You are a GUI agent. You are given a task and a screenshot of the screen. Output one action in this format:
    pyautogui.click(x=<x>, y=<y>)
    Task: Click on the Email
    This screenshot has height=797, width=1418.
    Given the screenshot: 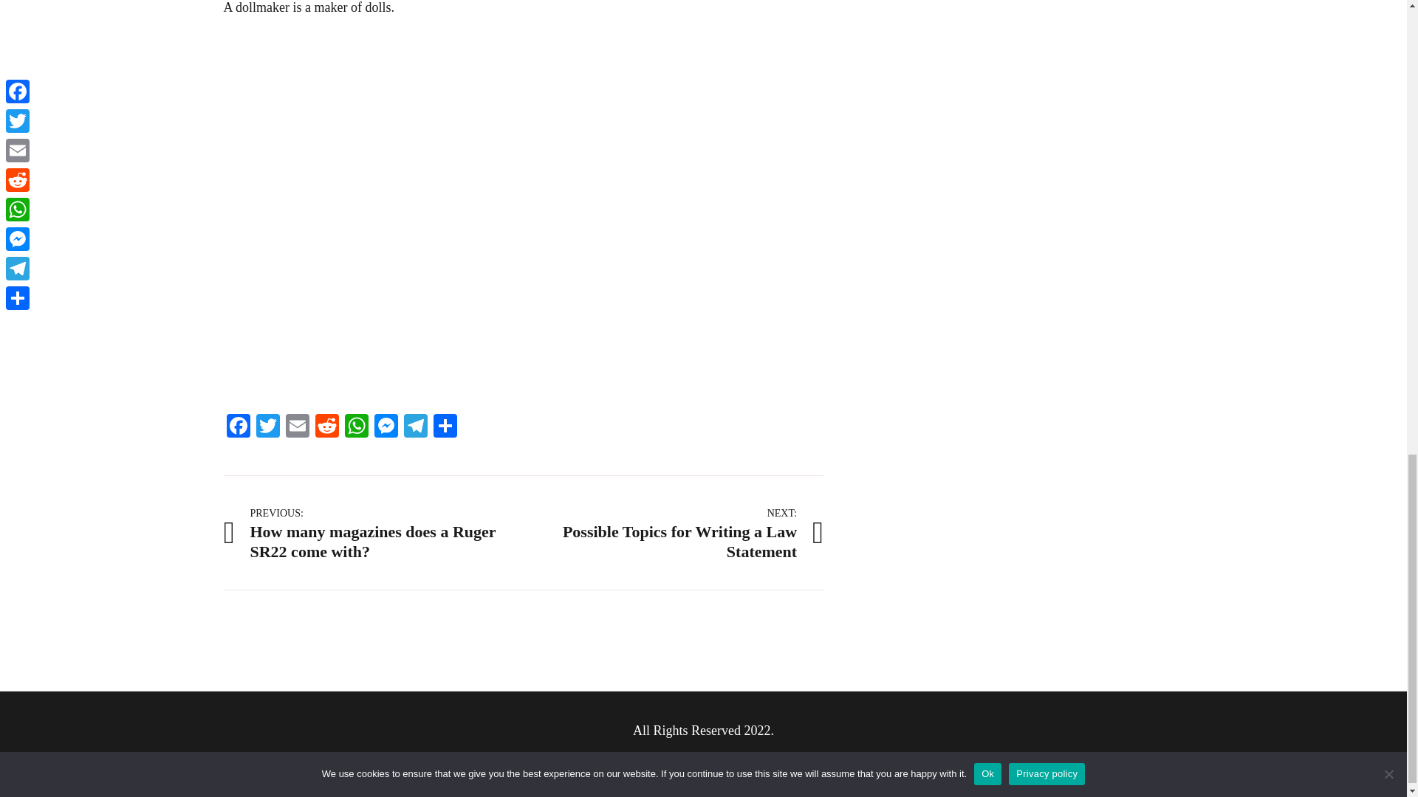 What is the action you would take?
    pyautogui.click(x=372, y=532)
    